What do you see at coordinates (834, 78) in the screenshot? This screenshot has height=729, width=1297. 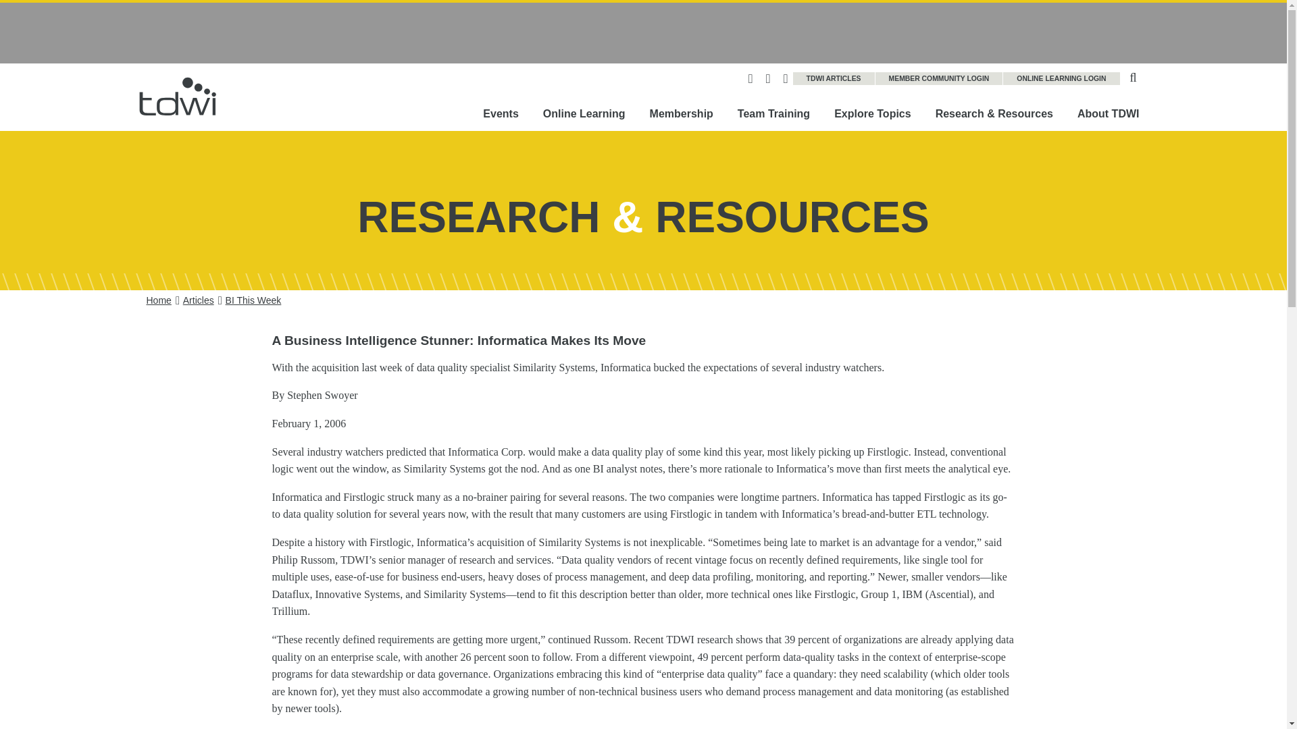 I see `TDWI ARTICLES` at bounding box center [834, 78].